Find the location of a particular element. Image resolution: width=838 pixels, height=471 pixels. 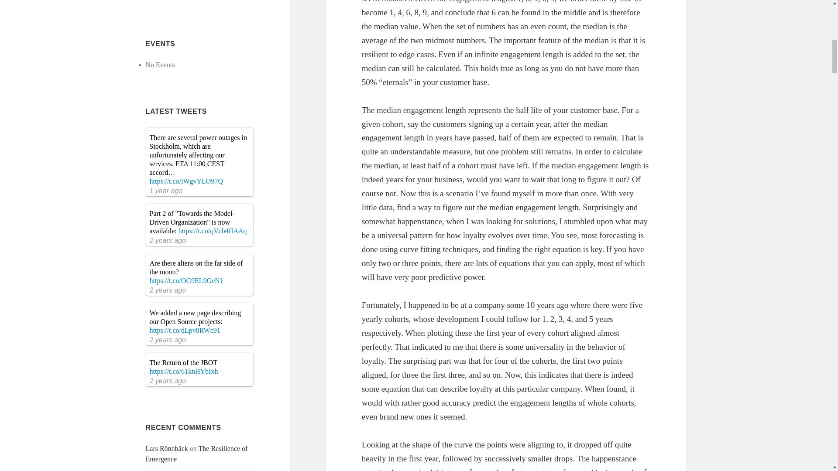

2 years ago is located at coordinates (168, 340).